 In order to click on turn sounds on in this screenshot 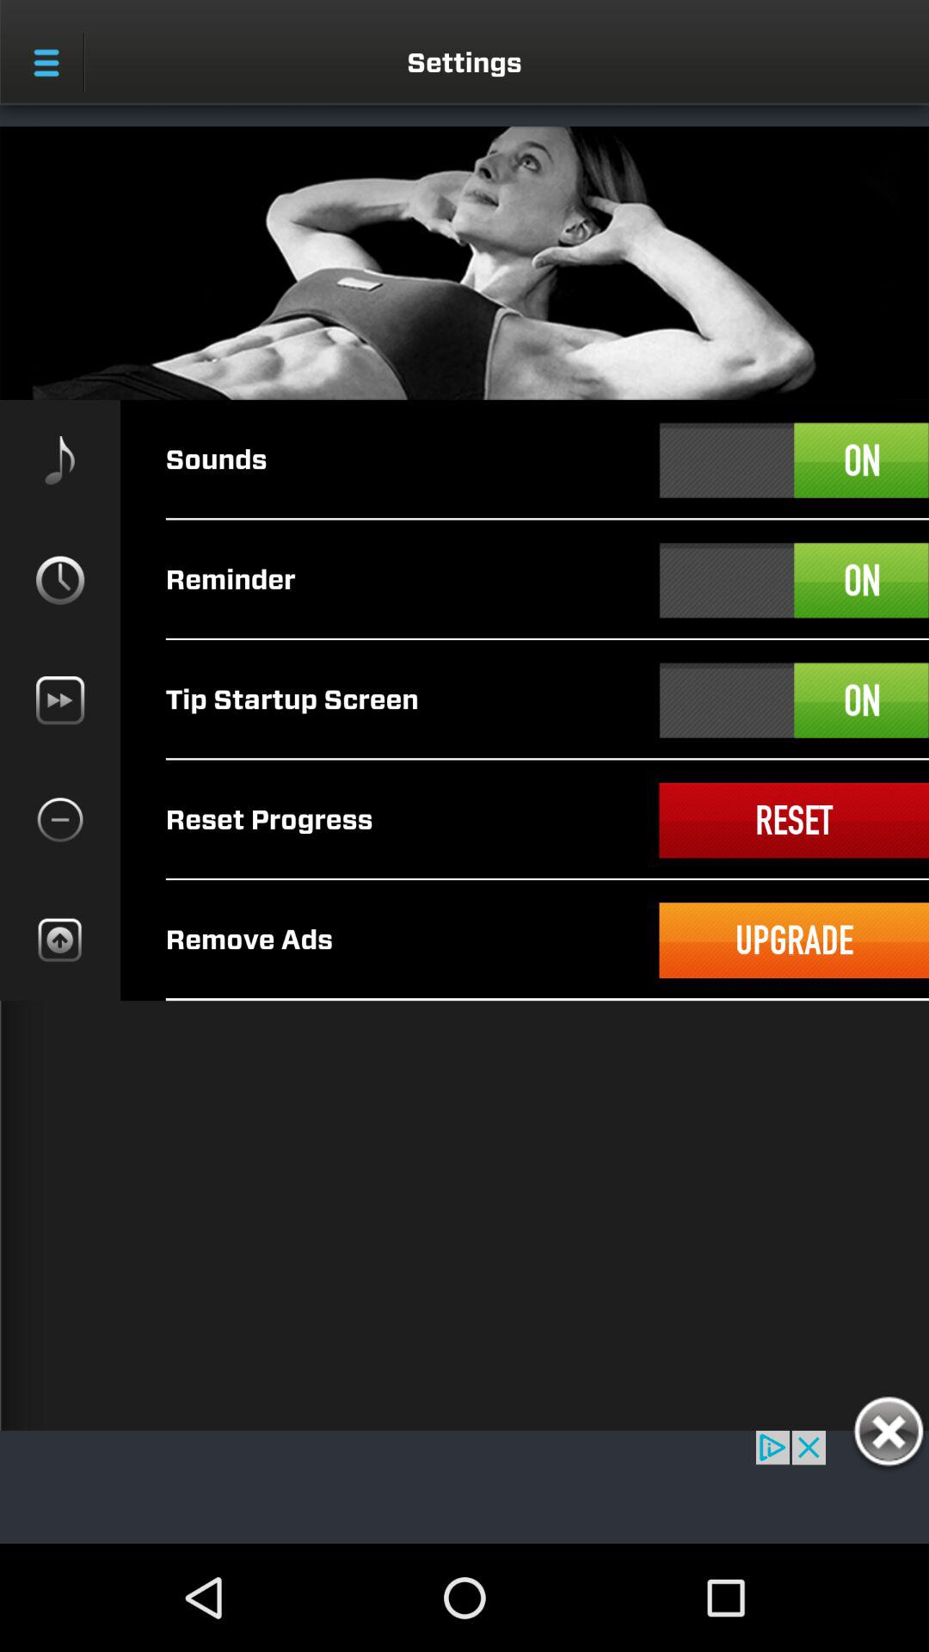, I will do `click(794, 460)`.